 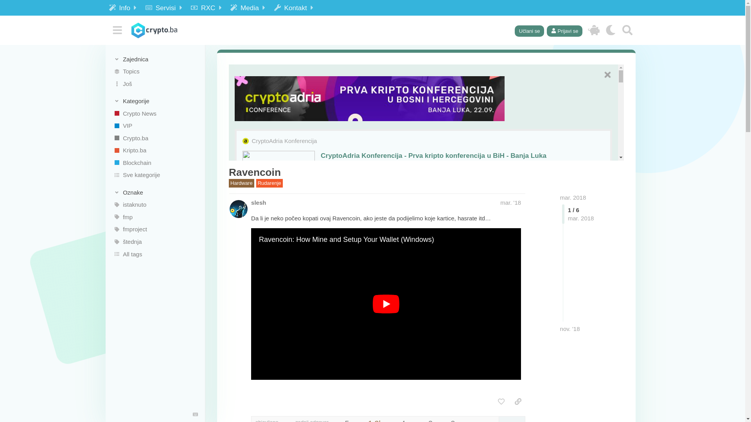 What do you see at coordinates (239, 341) in the screenshot?
I see `:pushpin:` at bounding box center [239, 341].